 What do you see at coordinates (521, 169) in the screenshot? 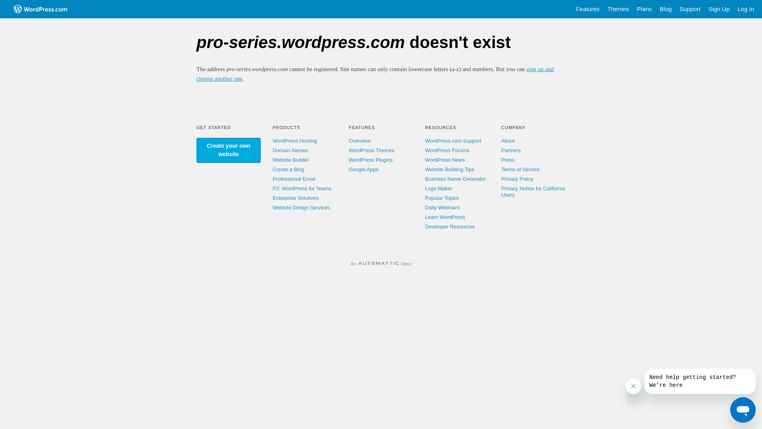
I see `Terms of Service` at bounding box center [521, 169].